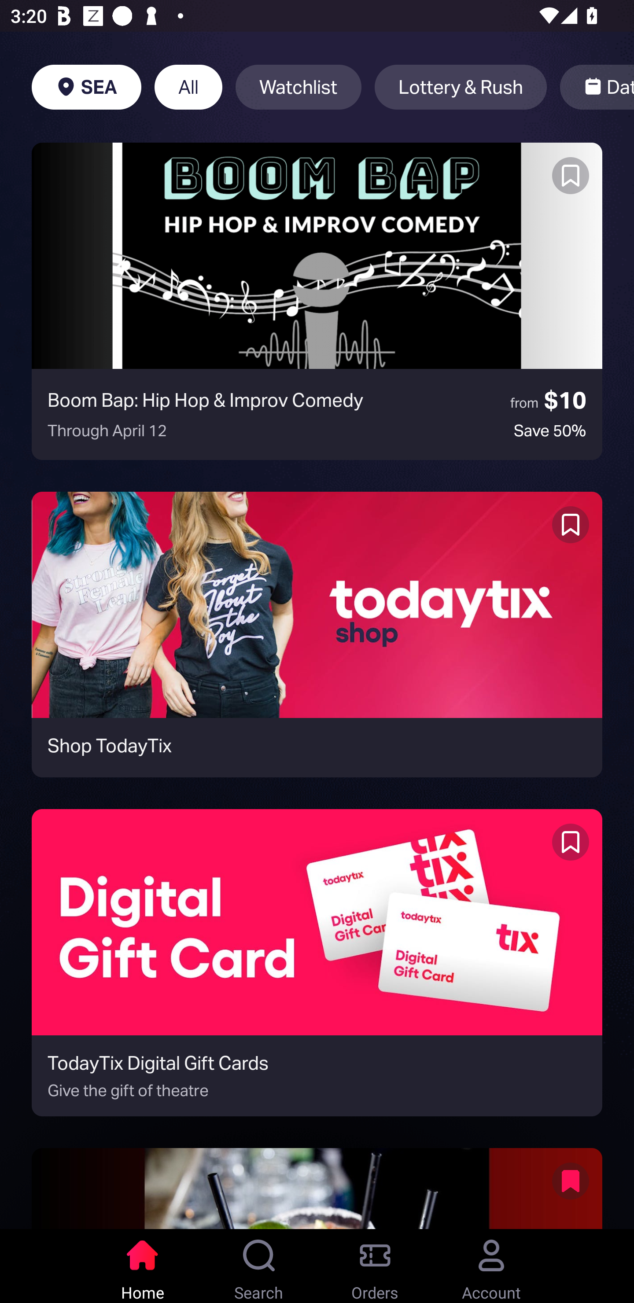 This screenshot has width=634, height=1303. What do you see at coordinates (461, 87) in the screenshot?
I see `Lottery & Rush` at bounding box center [461, 87].